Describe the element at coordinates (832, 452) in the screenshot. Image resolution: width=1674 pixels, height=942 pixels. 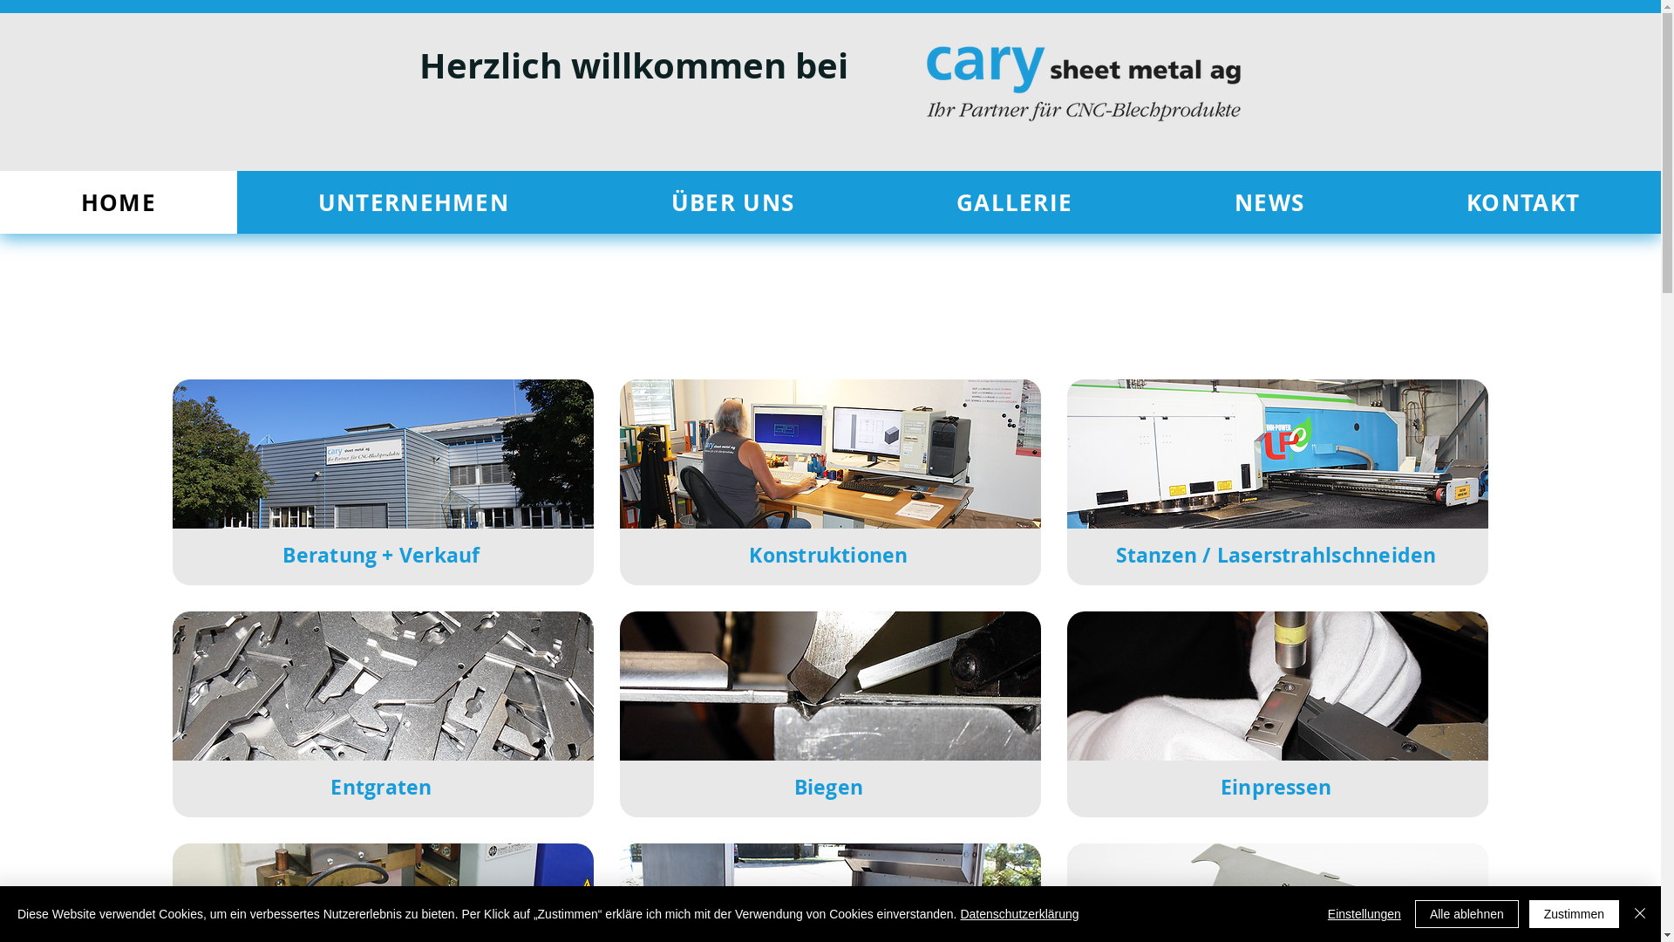
I see `Konstruktionen` at that location.